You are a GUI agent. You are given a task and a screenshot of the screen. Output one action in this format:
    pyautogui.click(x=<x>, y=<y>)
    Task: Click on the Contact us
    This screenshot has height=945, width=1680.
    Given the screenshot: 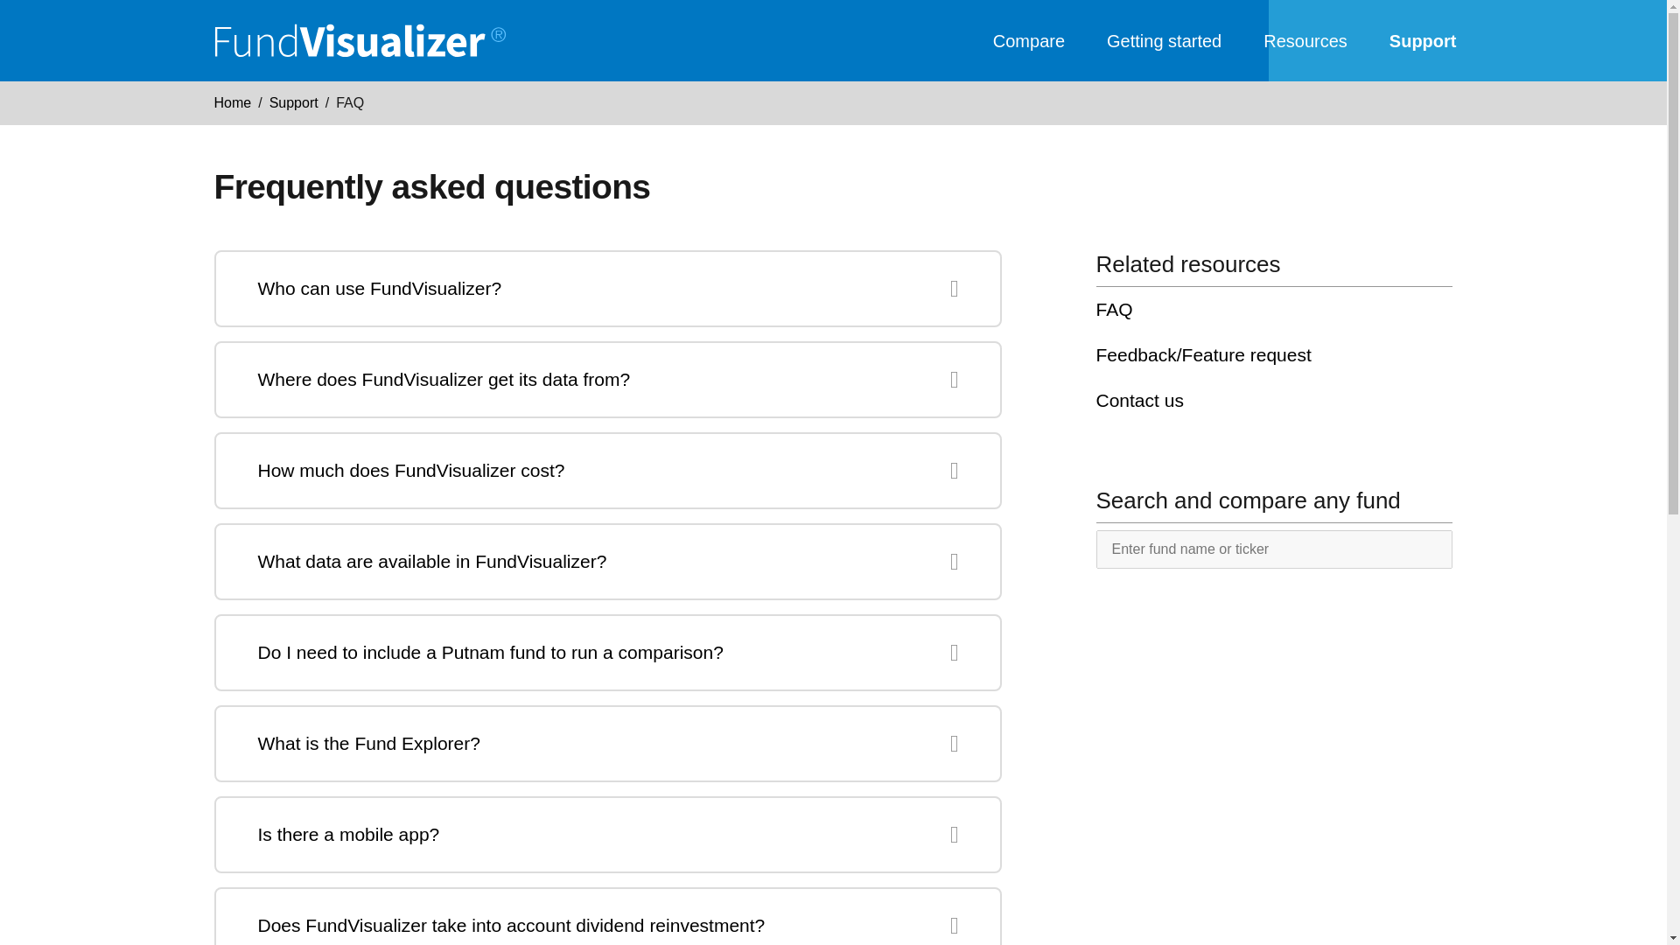 What is the action you would take?
    pyautogui.click(x=1274, y=401)
    